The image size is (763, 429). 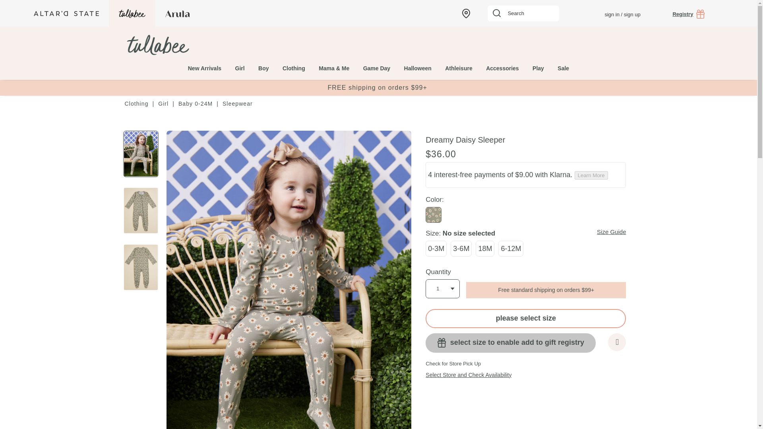 What do you see at coordinates (157, 45) in the screenshot?
I see `Tullabee Logo` at bounding box center [157, 45].